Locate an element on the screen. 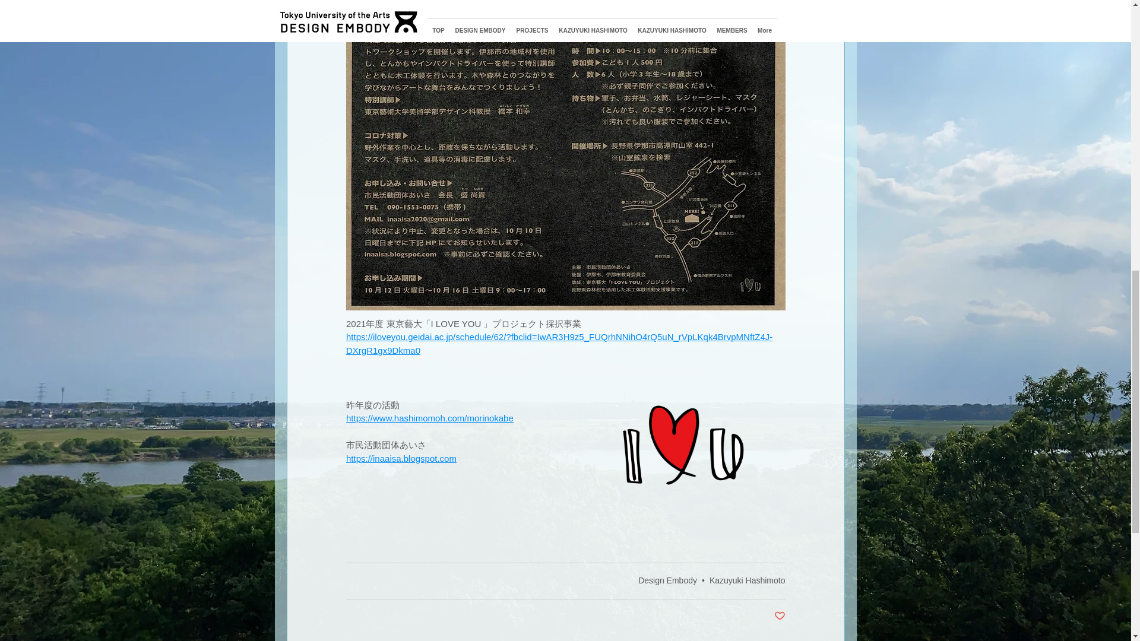 The width and height of the screenshot is (1140, 641). Post not marked as liked is located at coordinates (779, 616).